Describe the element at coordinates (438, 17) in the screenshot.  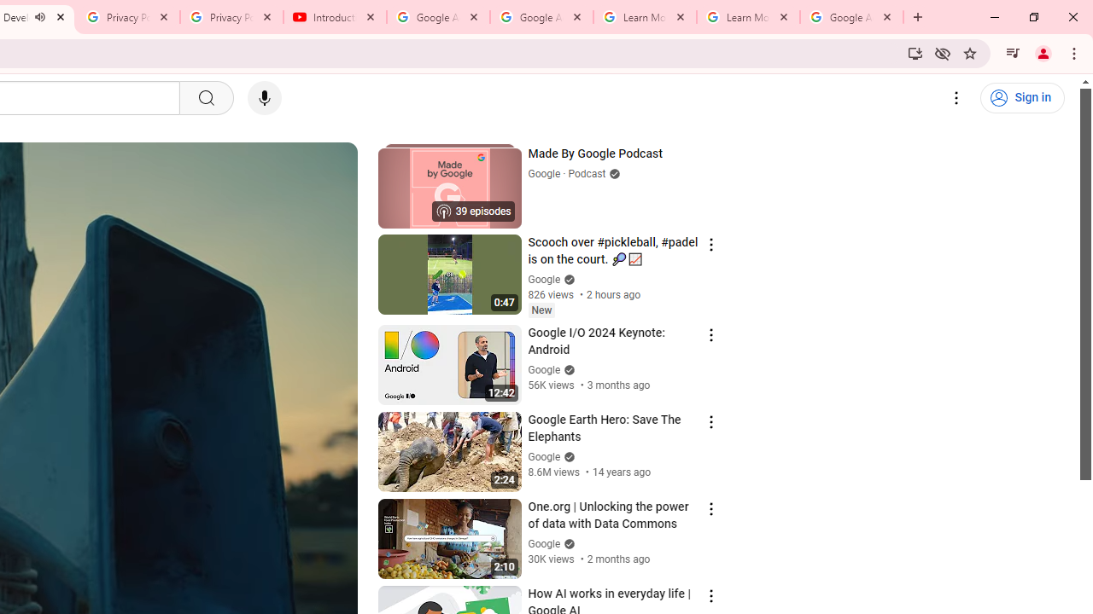
I see `Google Account Help` at that location.